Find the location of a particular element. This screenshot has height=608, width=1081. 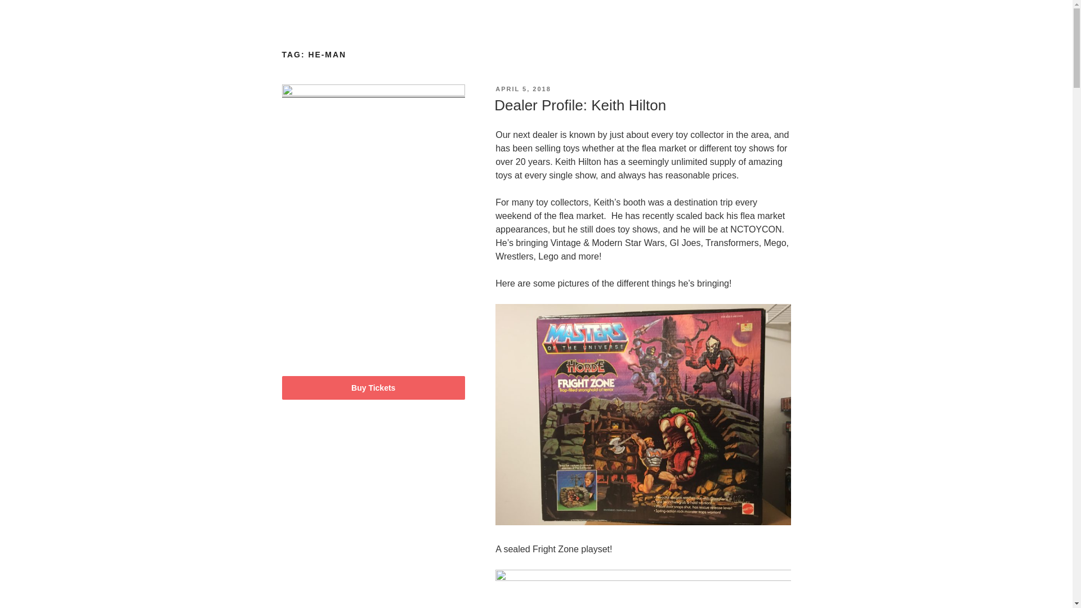

Dealer Profile: Keith Hilton is located at coordinates (580, 105).